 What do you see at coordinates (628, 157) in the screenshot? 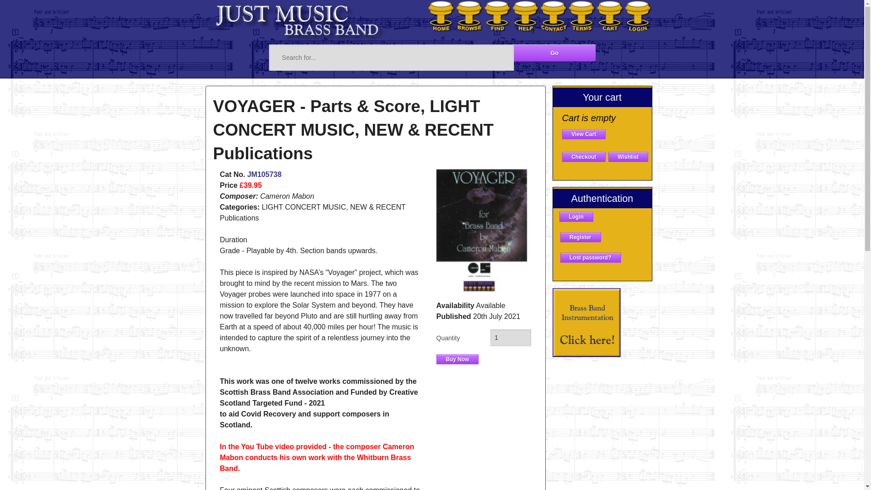
I see `Wishlist` at bounding box center [628, 157].